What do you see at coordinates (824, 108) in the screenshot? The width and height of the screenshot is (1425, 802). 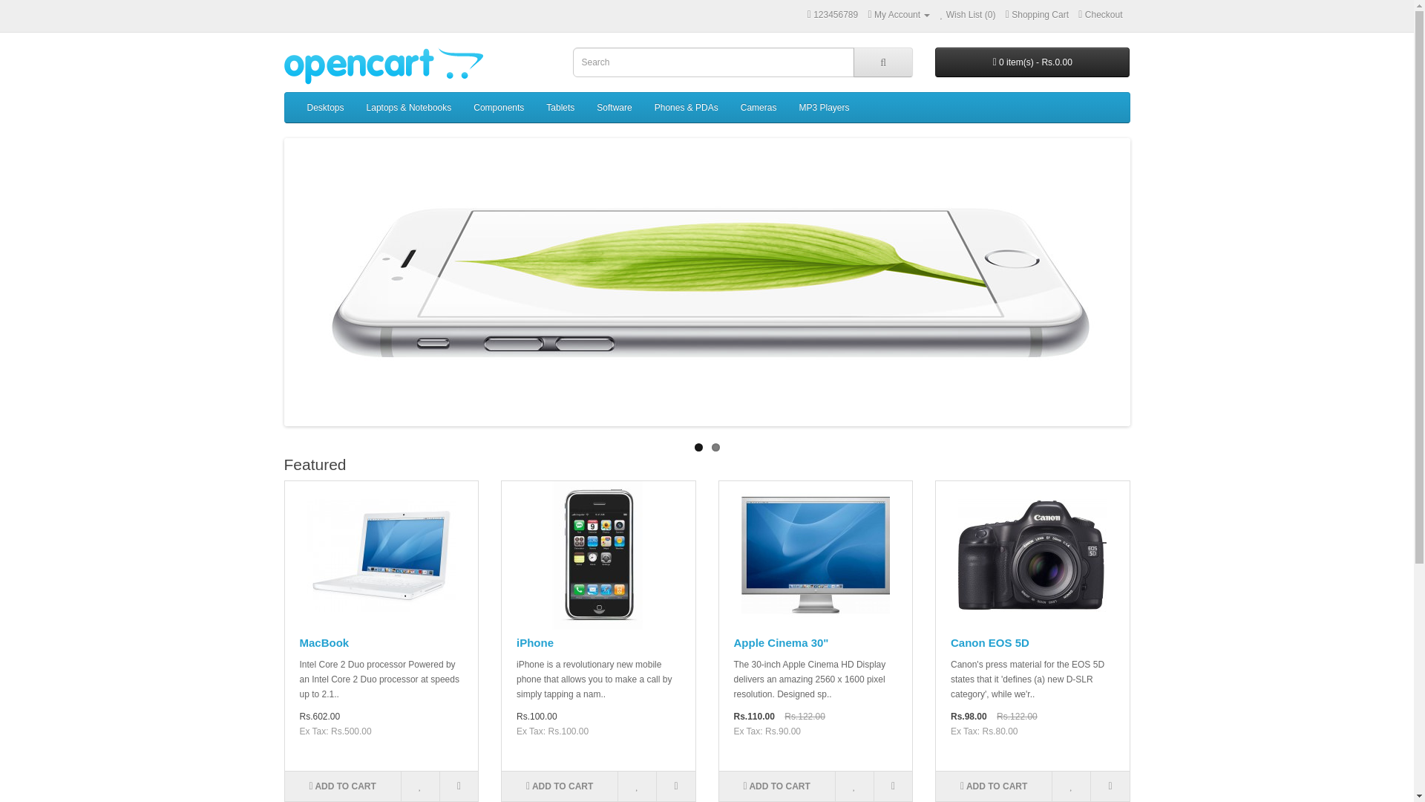 I see `MP3 Players` at bounding box center [824, 108].